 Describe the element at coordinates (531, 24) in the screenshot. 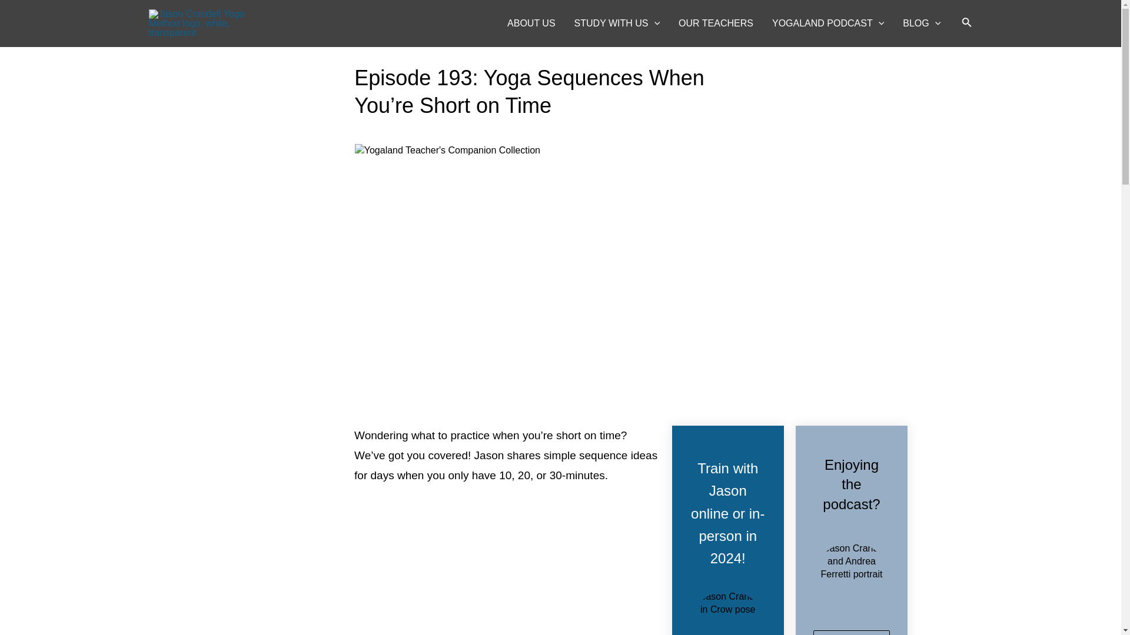

I see `ABOUT US` at that location.